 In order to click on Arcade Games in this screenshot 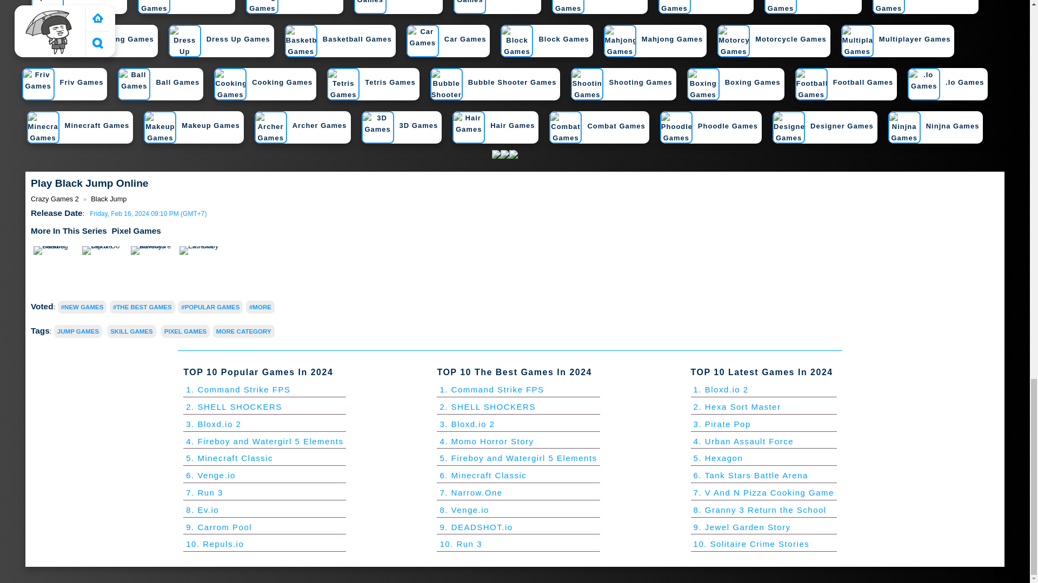, I will do `click(185, 6)`.